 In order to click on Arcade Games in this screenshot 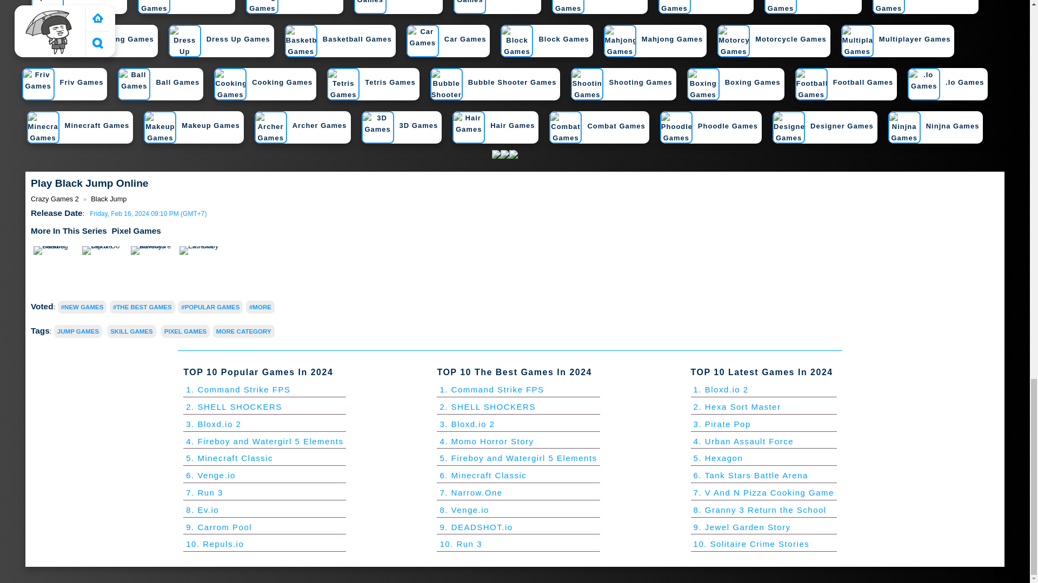, I will do `click(185, 6)`.